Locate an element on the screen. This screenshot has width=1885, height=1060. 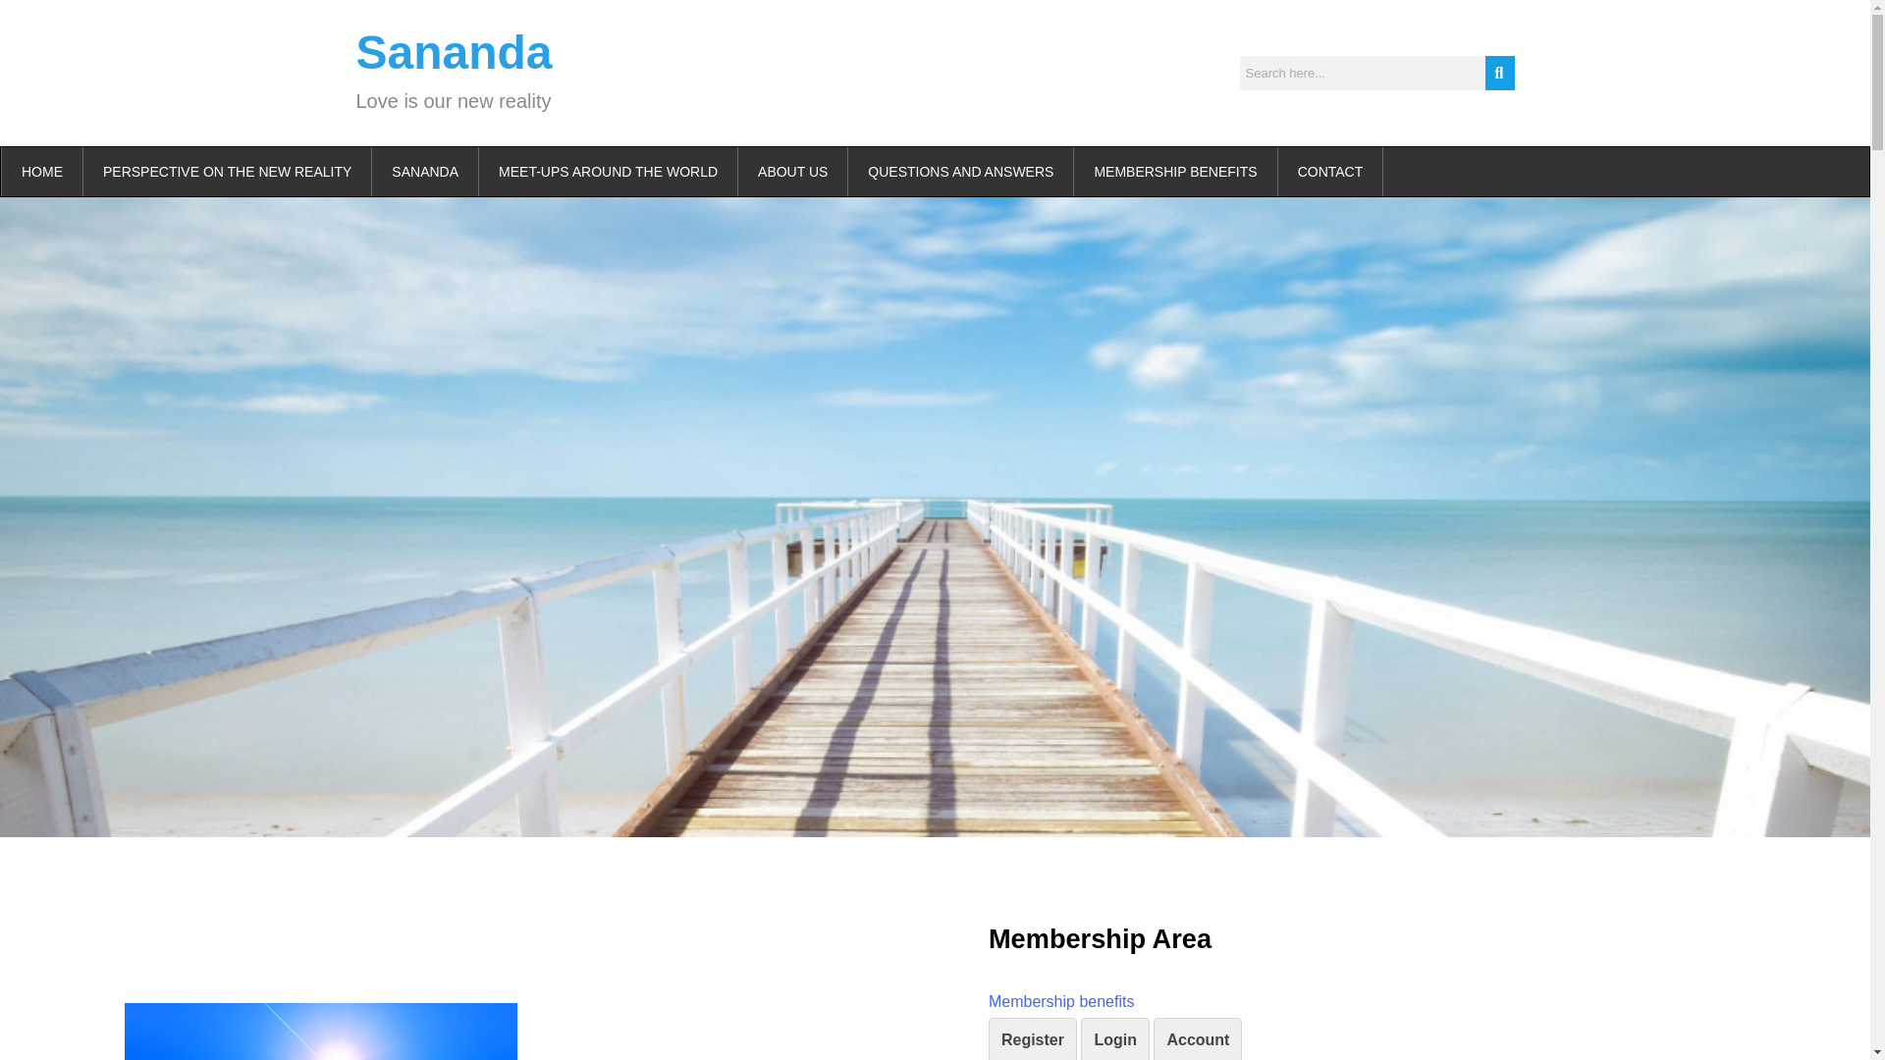
PERSPECTIVE ON THE NEW REALITY is located at coordinates (227, 171).